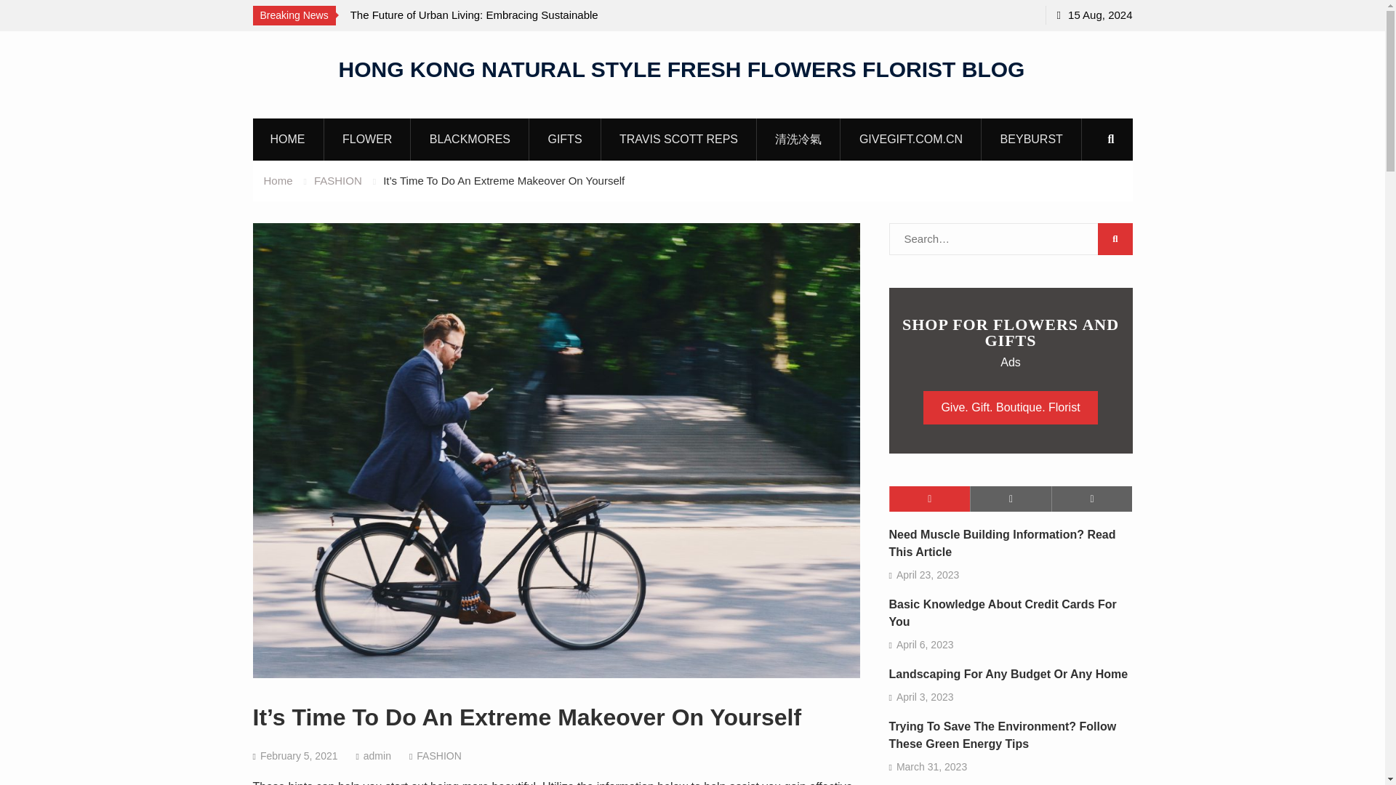  What do you see at coordinates (911, 139) in the screenshot?
I see `GIVEGIFT.COM.CN` at bounding box center [911, 139].